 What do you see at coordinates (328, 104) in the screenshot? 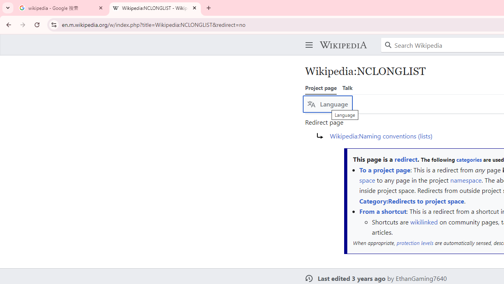
I see `Language` at bounding box center [328, 104].